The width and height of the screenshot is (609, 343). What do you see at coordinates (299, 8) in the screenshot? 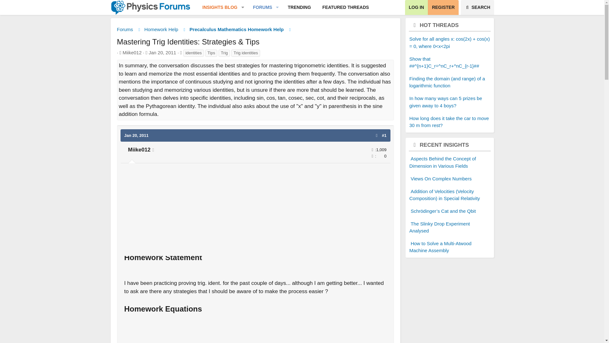
I see `TRENDING` at bounding box center [299, 8].